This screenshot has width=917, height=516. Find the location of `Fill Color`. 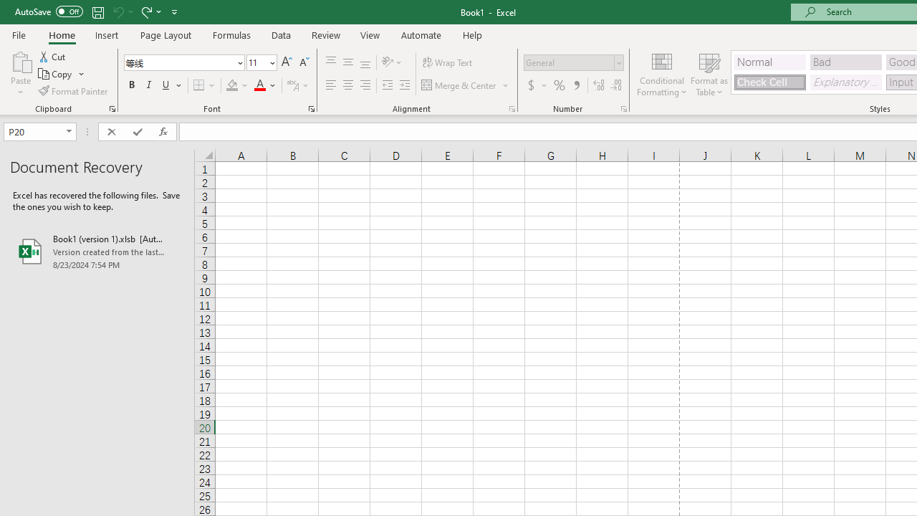

Fill Color is located at coordinates (237, 86).